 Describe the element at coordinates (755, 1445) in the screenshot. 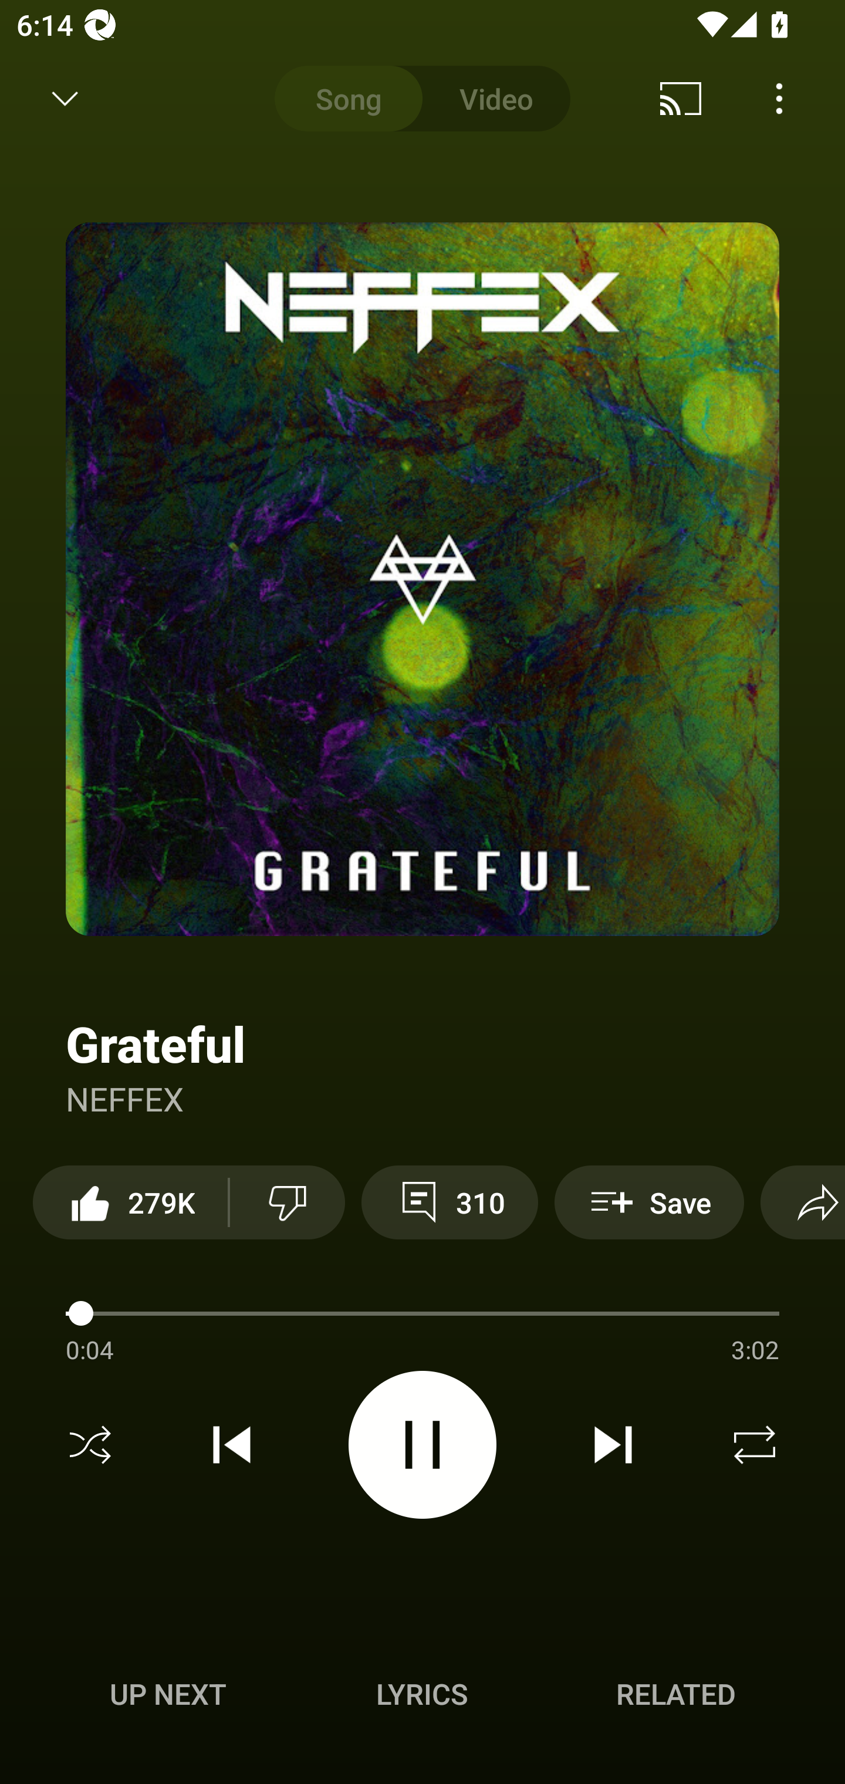

I see `Repeat off` at that location.